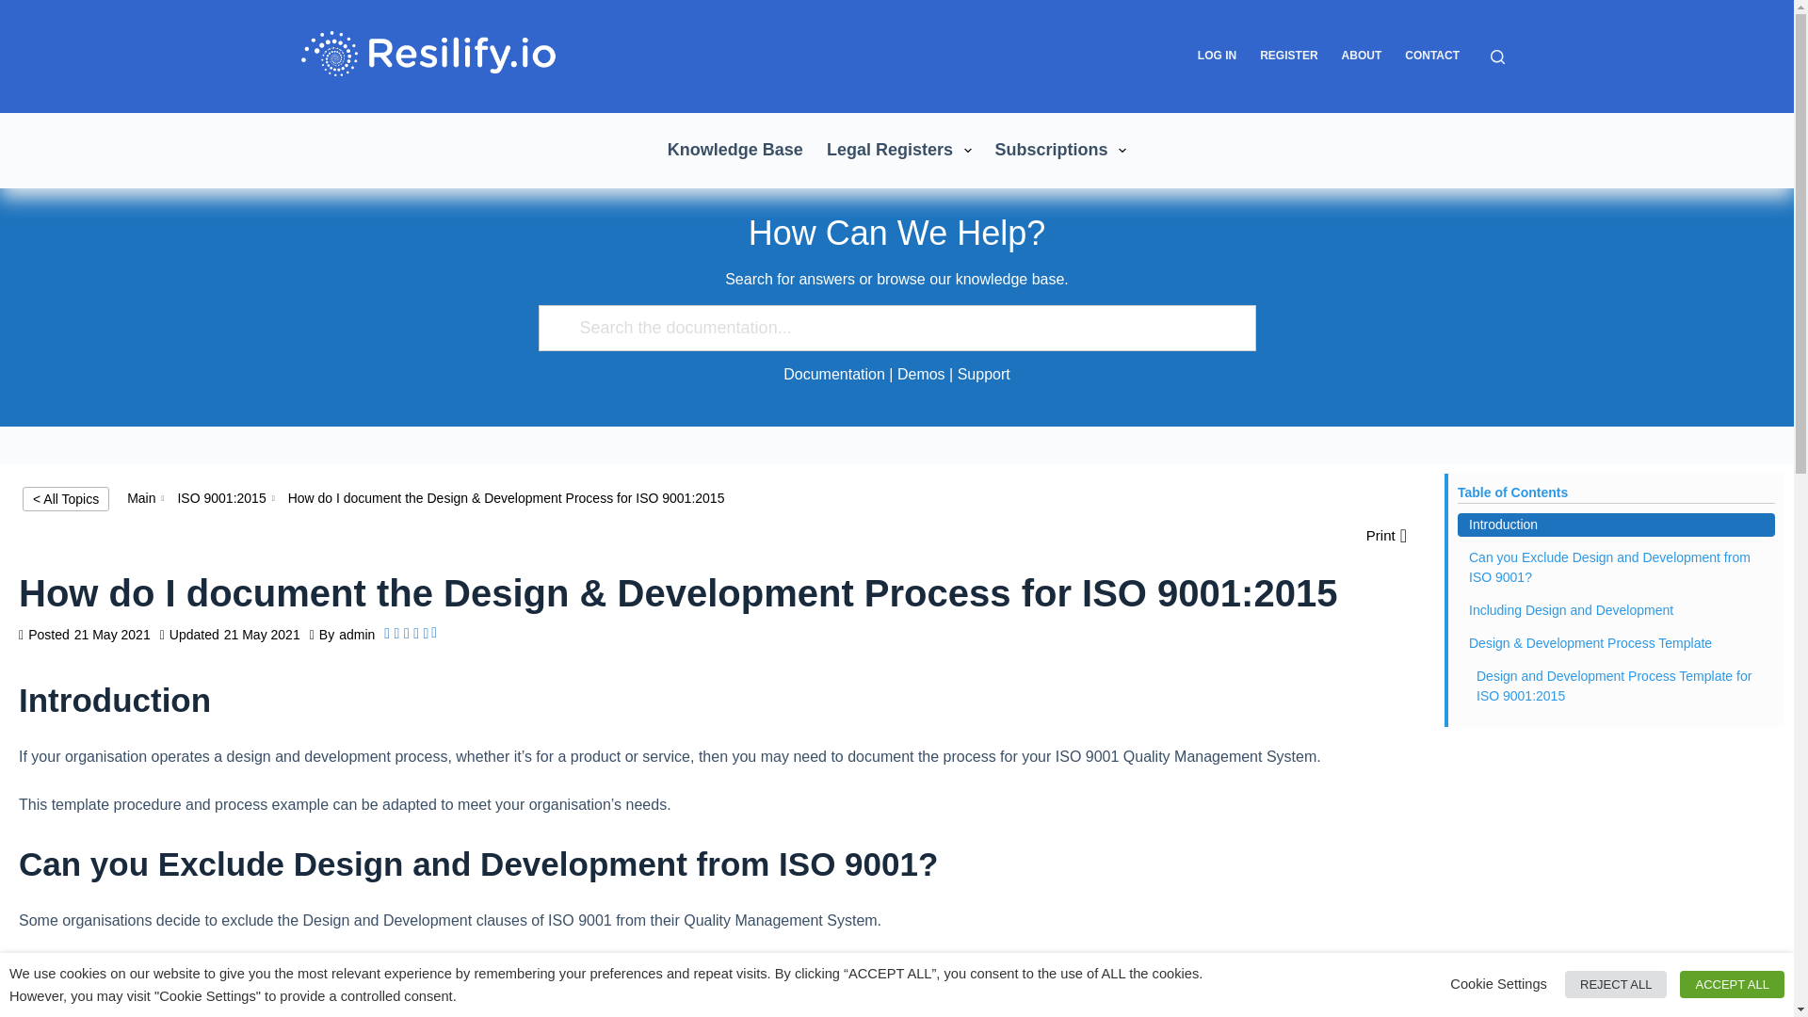 The image size is (1808, 1017). What do you see at coordinates (1060, 150) in the screenshot?
I see `Subscriptions` at bounding box center [1060, 150].